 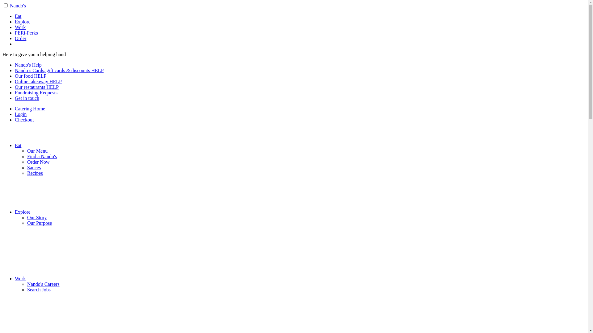 I want to click on Catering Home, so click(x=30, y=109).